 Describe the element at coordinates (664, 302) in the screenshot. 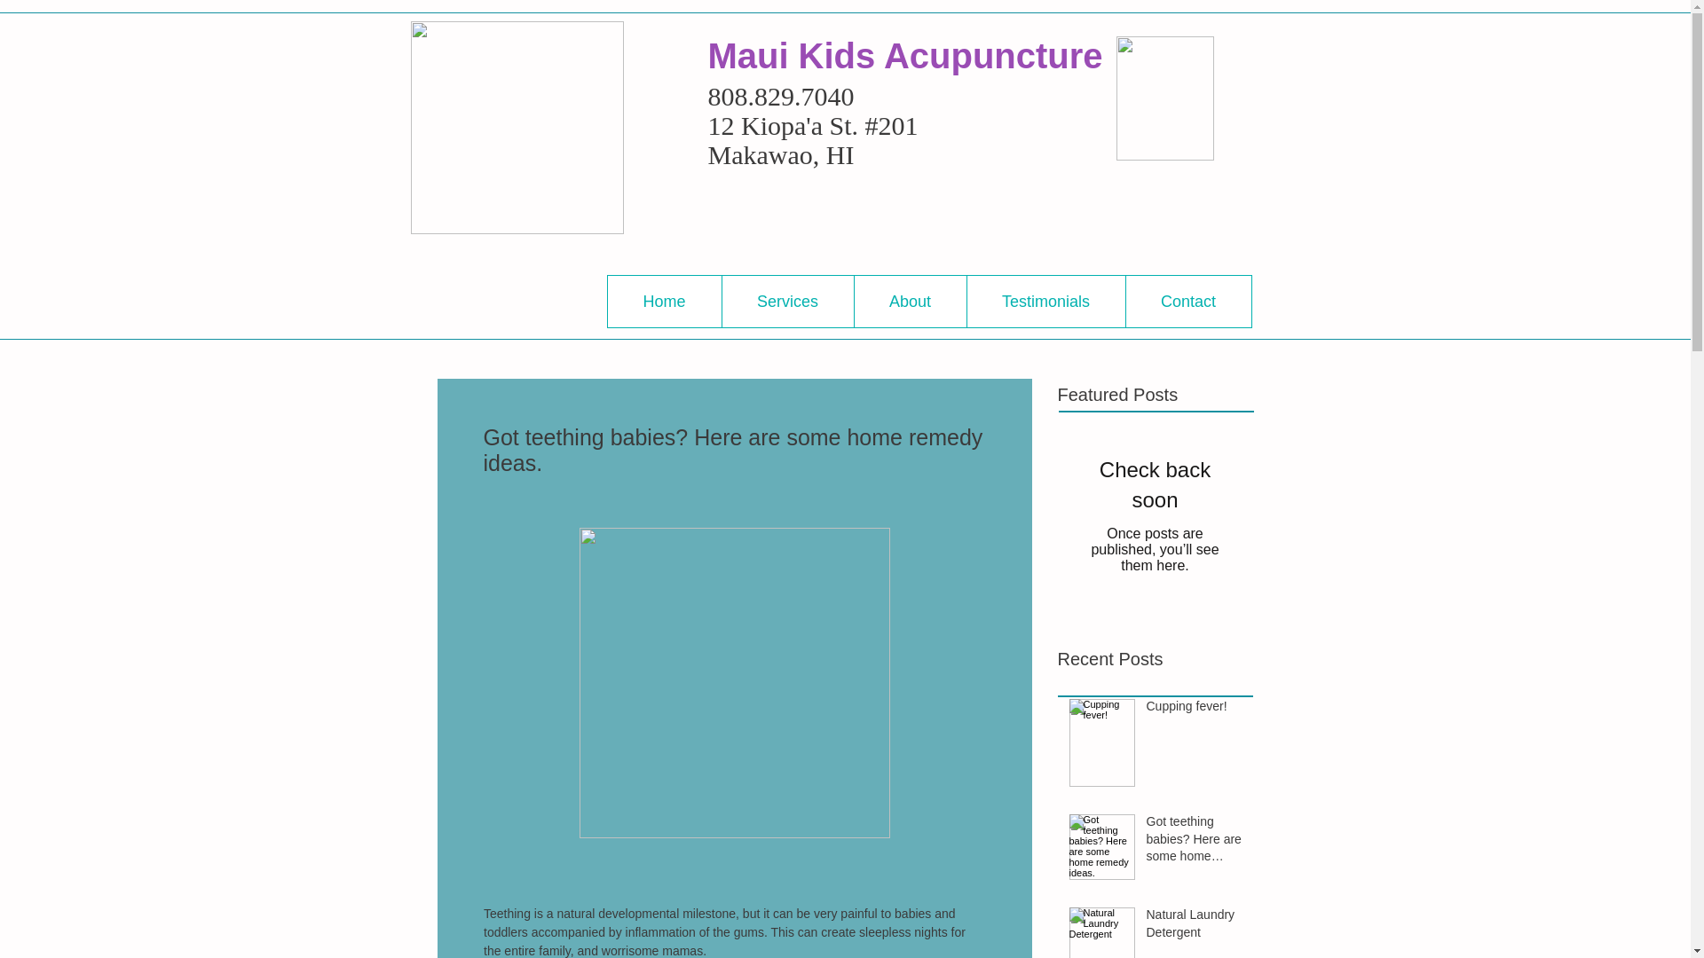

I see `Home` at that location.